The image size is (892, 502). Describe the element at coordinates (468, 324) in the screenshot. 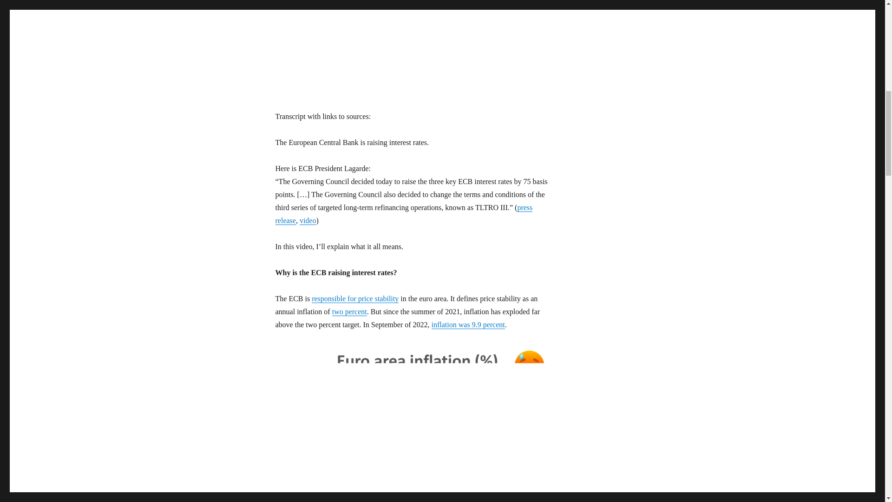

I see `inflation was 9.9 percent` at that location.